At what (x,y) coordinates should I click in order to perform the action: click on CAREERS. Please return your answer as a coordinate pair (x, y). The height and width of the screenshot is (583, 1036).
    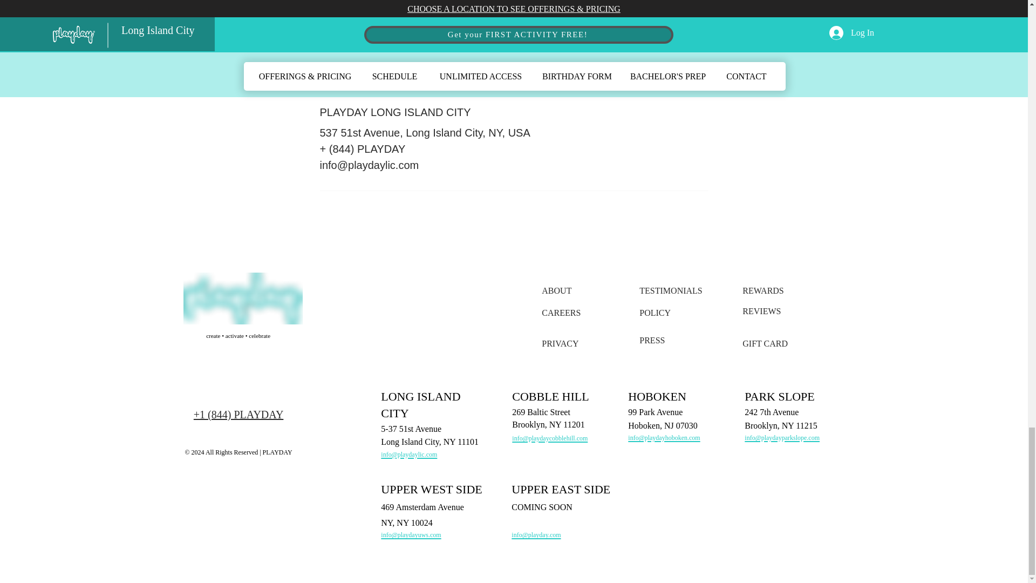
    Looking at the image, I should click on (561, 313).